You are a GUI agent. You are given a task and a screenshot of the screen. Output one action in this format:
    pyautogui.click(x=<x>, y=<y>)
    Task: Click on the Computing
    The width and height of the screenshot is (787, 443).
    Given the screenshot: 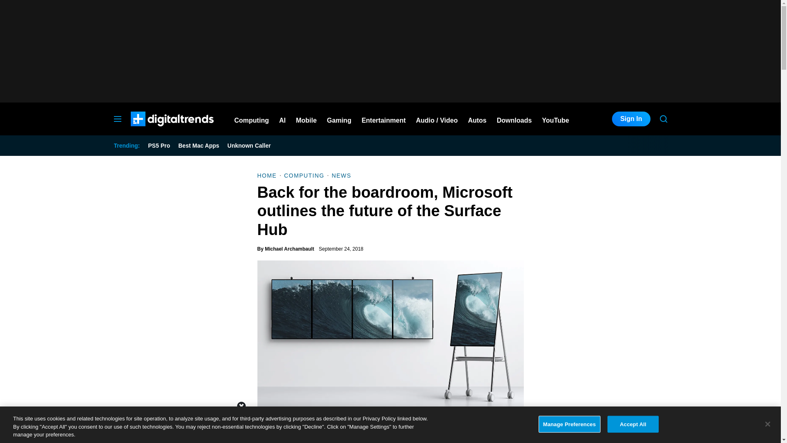 What is the action you would take?
    pyautogui.click(x=252, y=119)
    